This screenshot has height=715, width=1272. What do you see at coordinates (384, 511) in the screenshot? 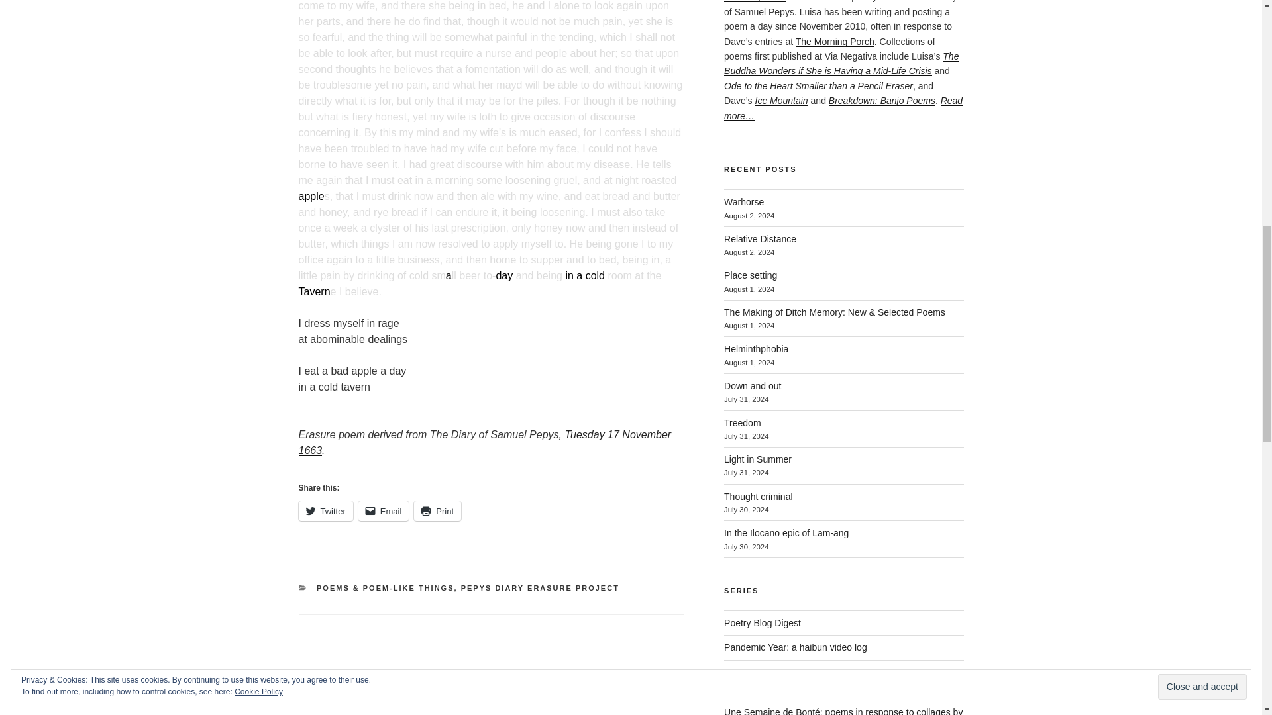
I see `Click to email a link to a friend` at bounding box center [384, 511].